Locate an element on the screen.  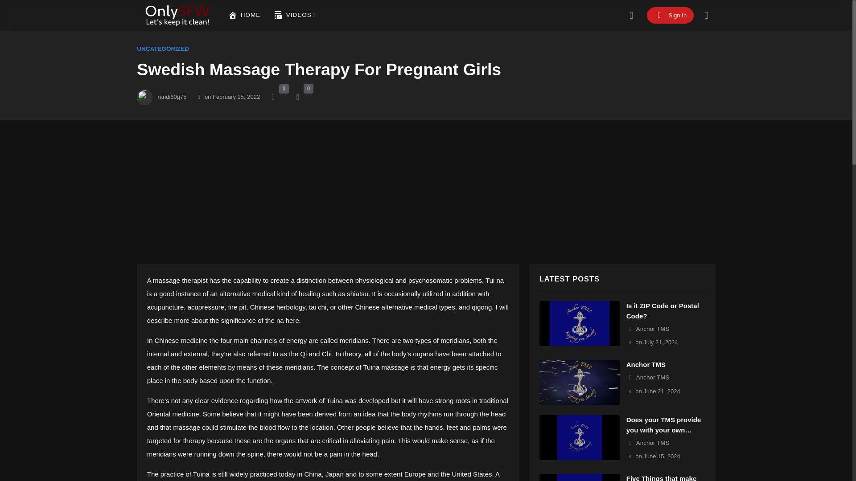
Videos is located at coordinates (295, 15).